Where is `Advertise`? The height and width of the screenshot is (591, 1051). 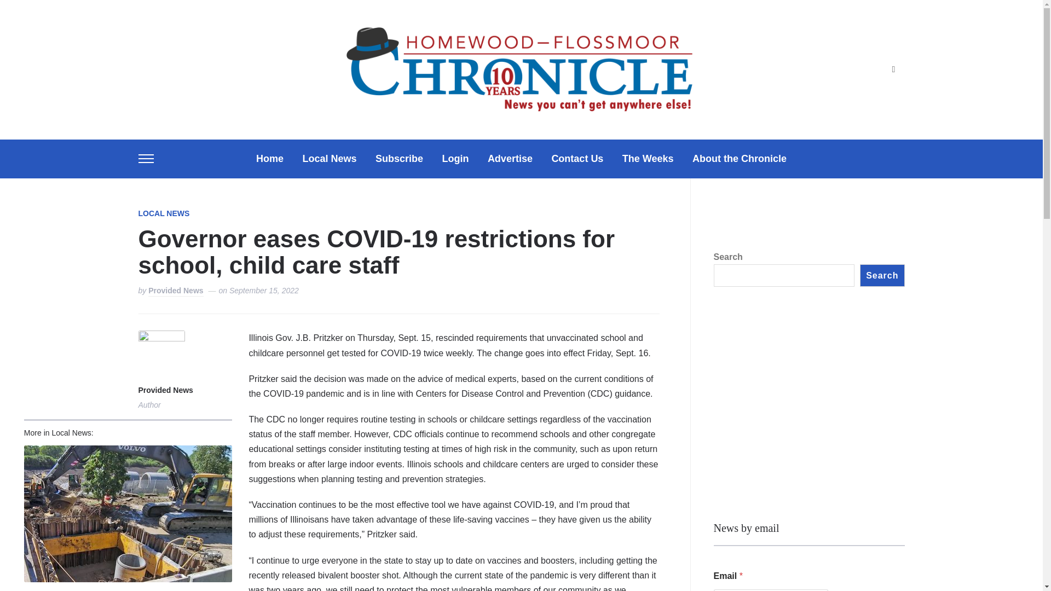
Advertise is located at coordinates (510, 159).